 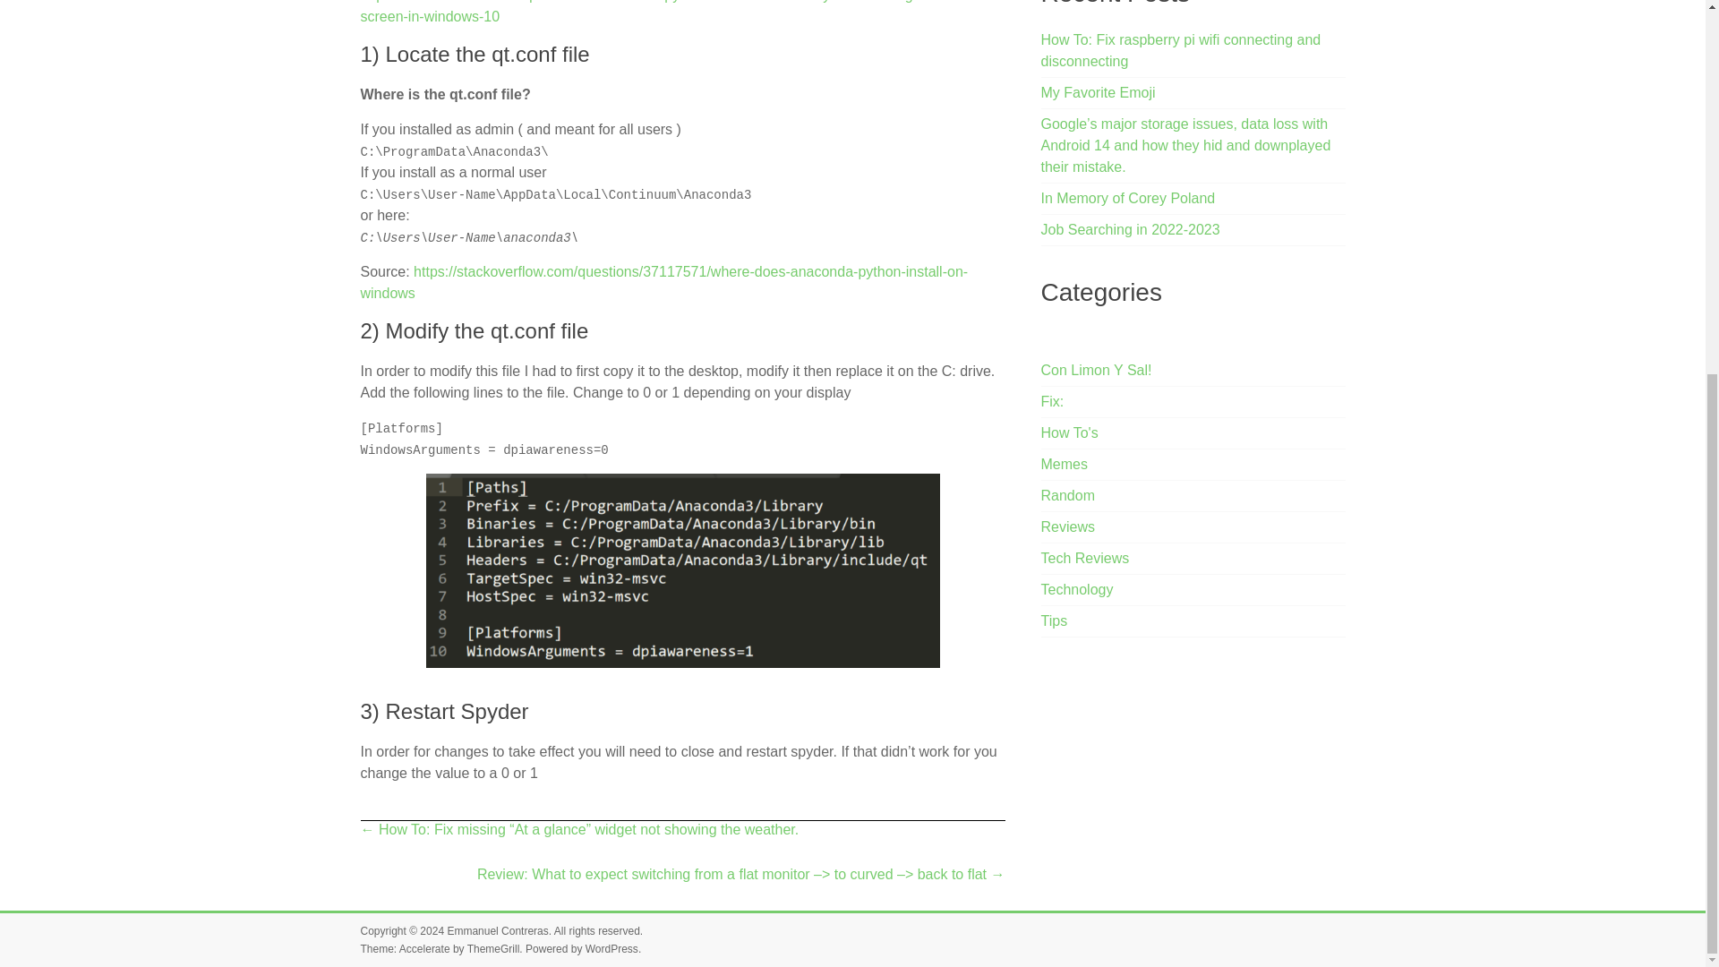 What do you see at coordinates (1096, 371) in the screenshot?
I see `Con Limon Y Sal!` at bounding box center [1096, 371].